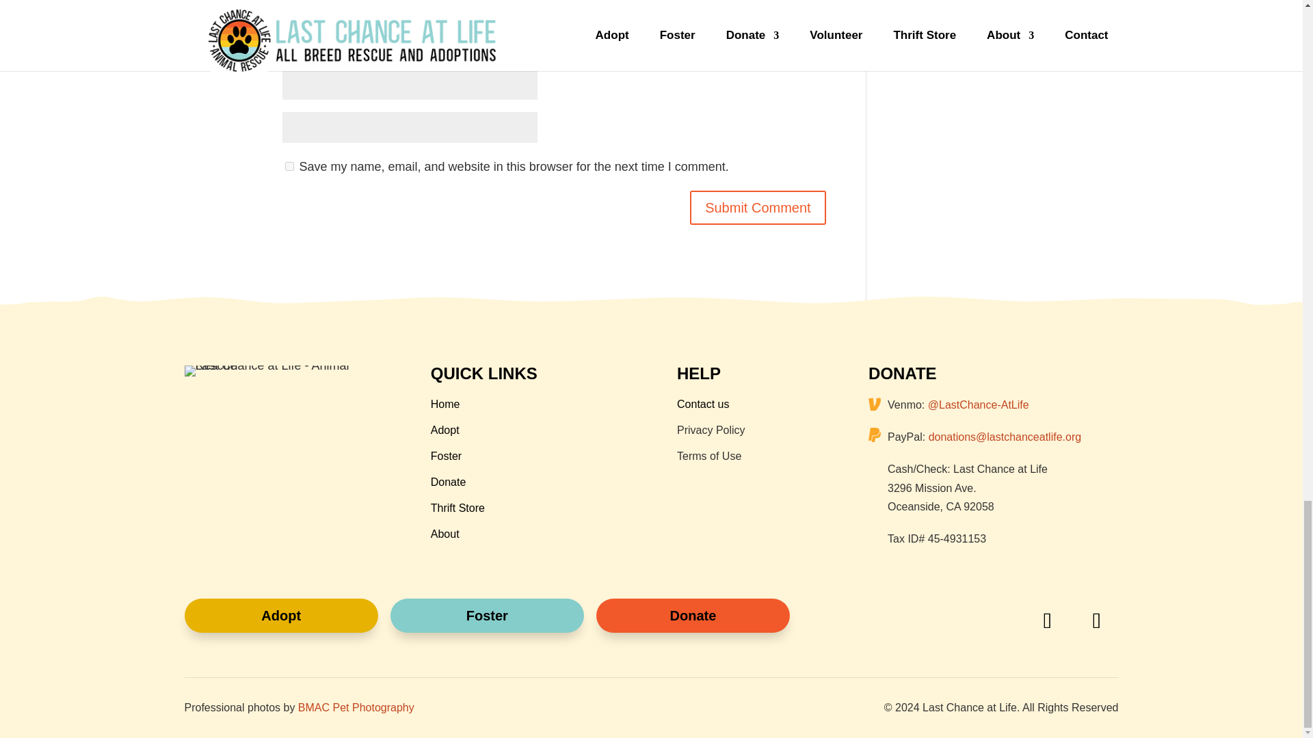 The image size is (1313, 738). I want to click on Thrift Store, so click(457, 508).